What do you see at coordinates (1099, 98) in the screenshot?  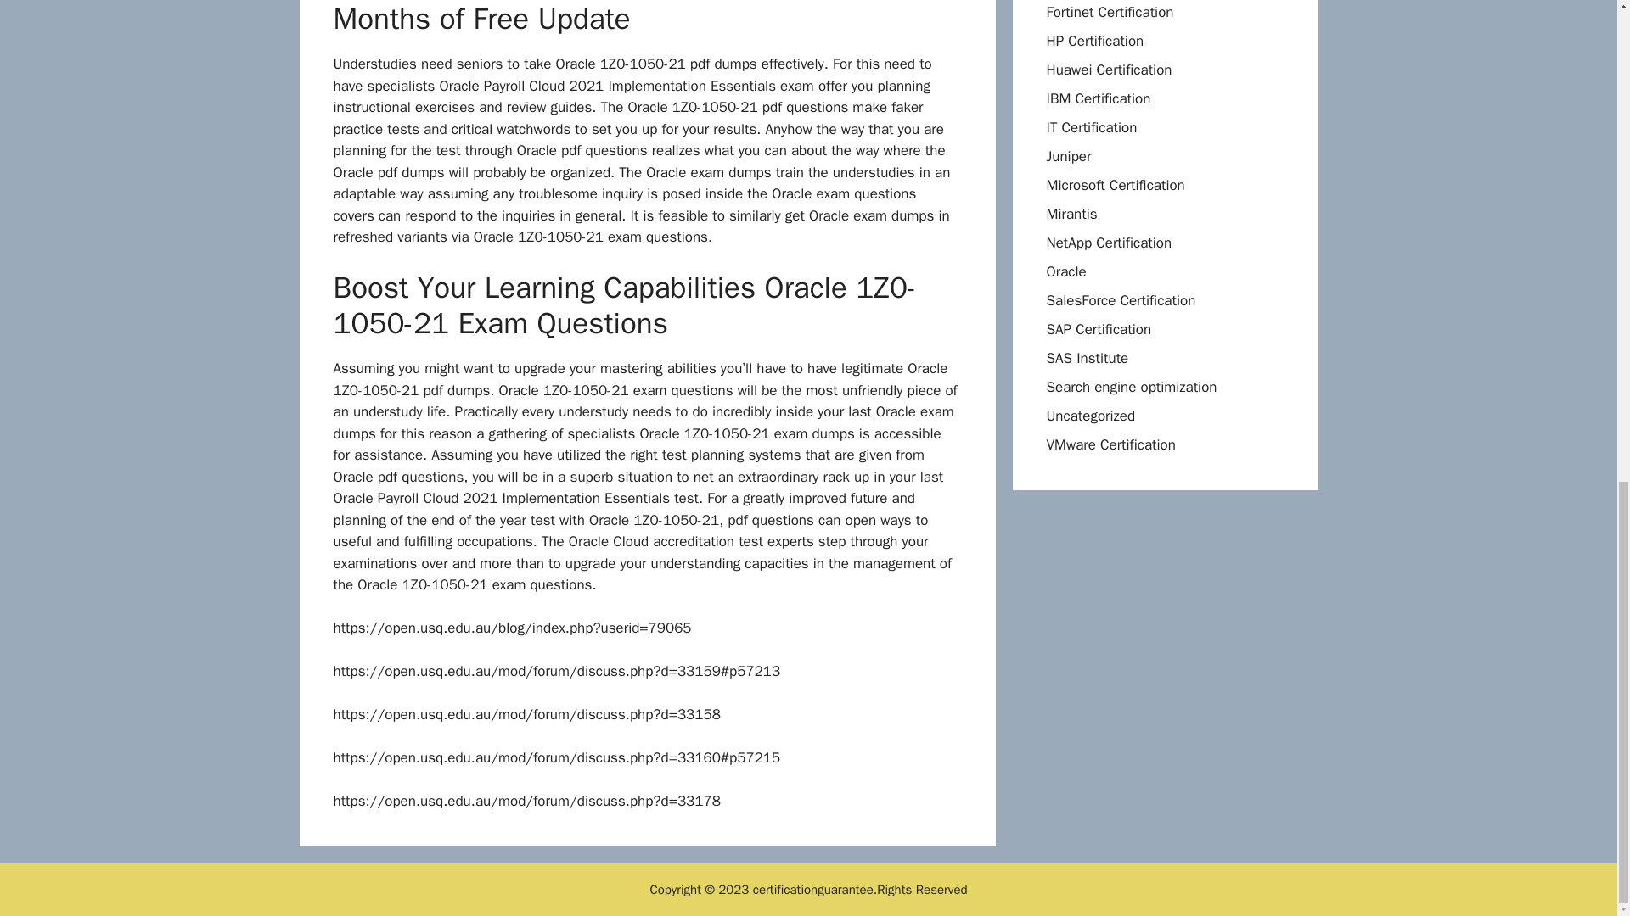 I see `IBM Certification` at bounding box center [1099, 98].